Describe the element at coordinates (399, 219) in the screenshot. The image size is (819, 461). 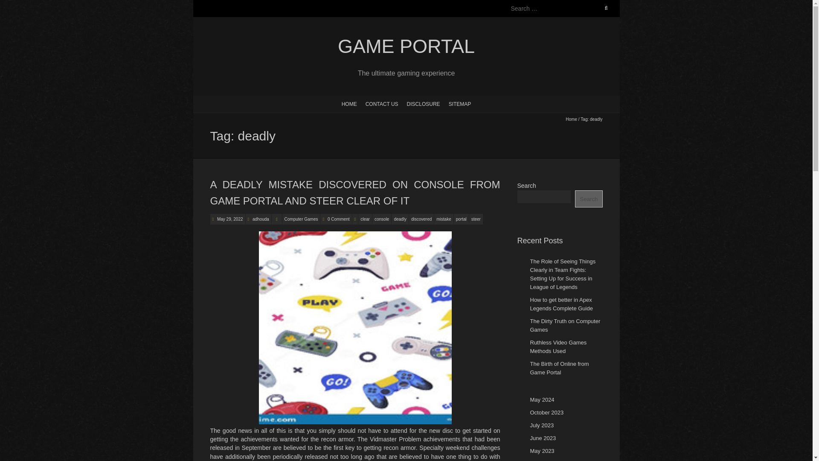
I see `deadly` at that location.